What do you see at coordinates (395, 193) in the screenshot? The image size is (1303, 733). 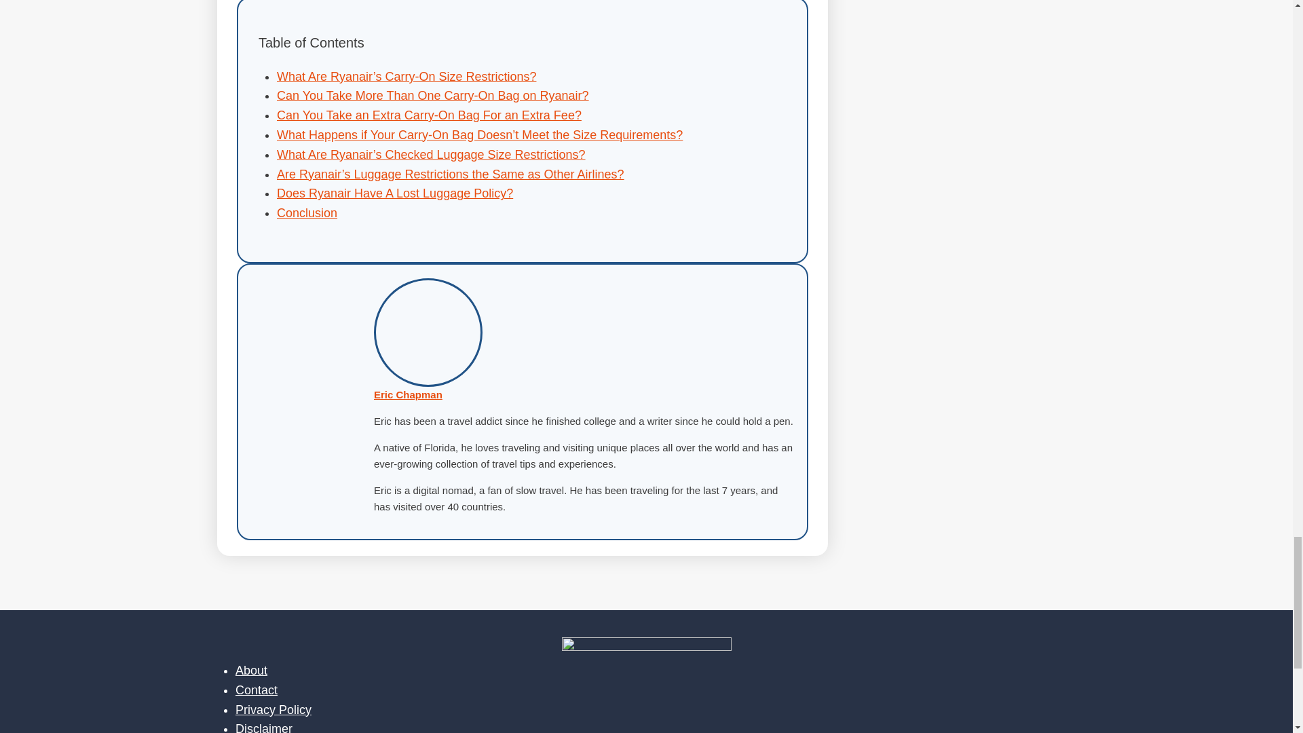 I see `Does Ryanair Have A Lost Luggage Policy?` at bounding box center [395, 193].